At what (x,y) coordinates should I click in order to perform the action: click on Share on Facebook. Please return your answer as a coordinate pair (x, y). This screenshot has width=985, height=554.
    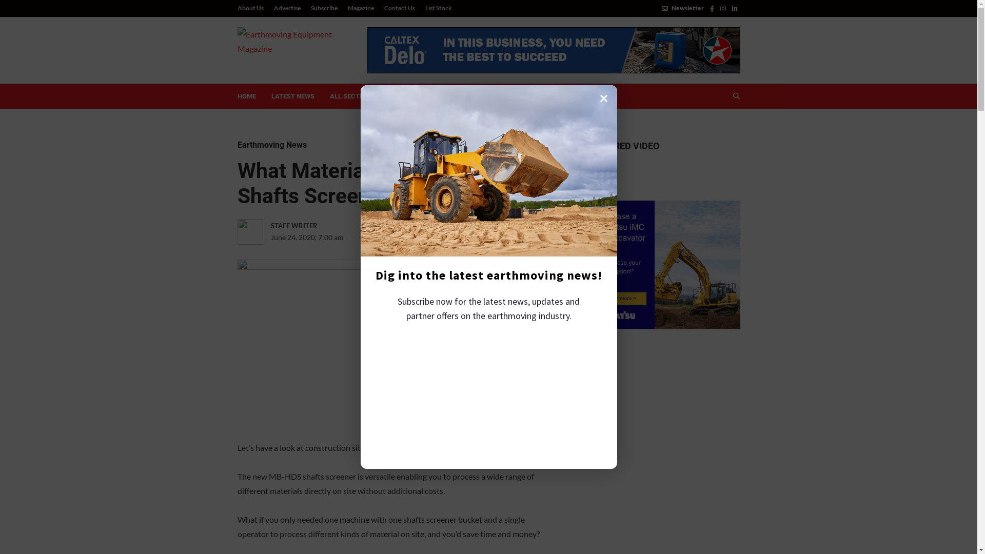
    Looking at the image, I should click on (409, 238).